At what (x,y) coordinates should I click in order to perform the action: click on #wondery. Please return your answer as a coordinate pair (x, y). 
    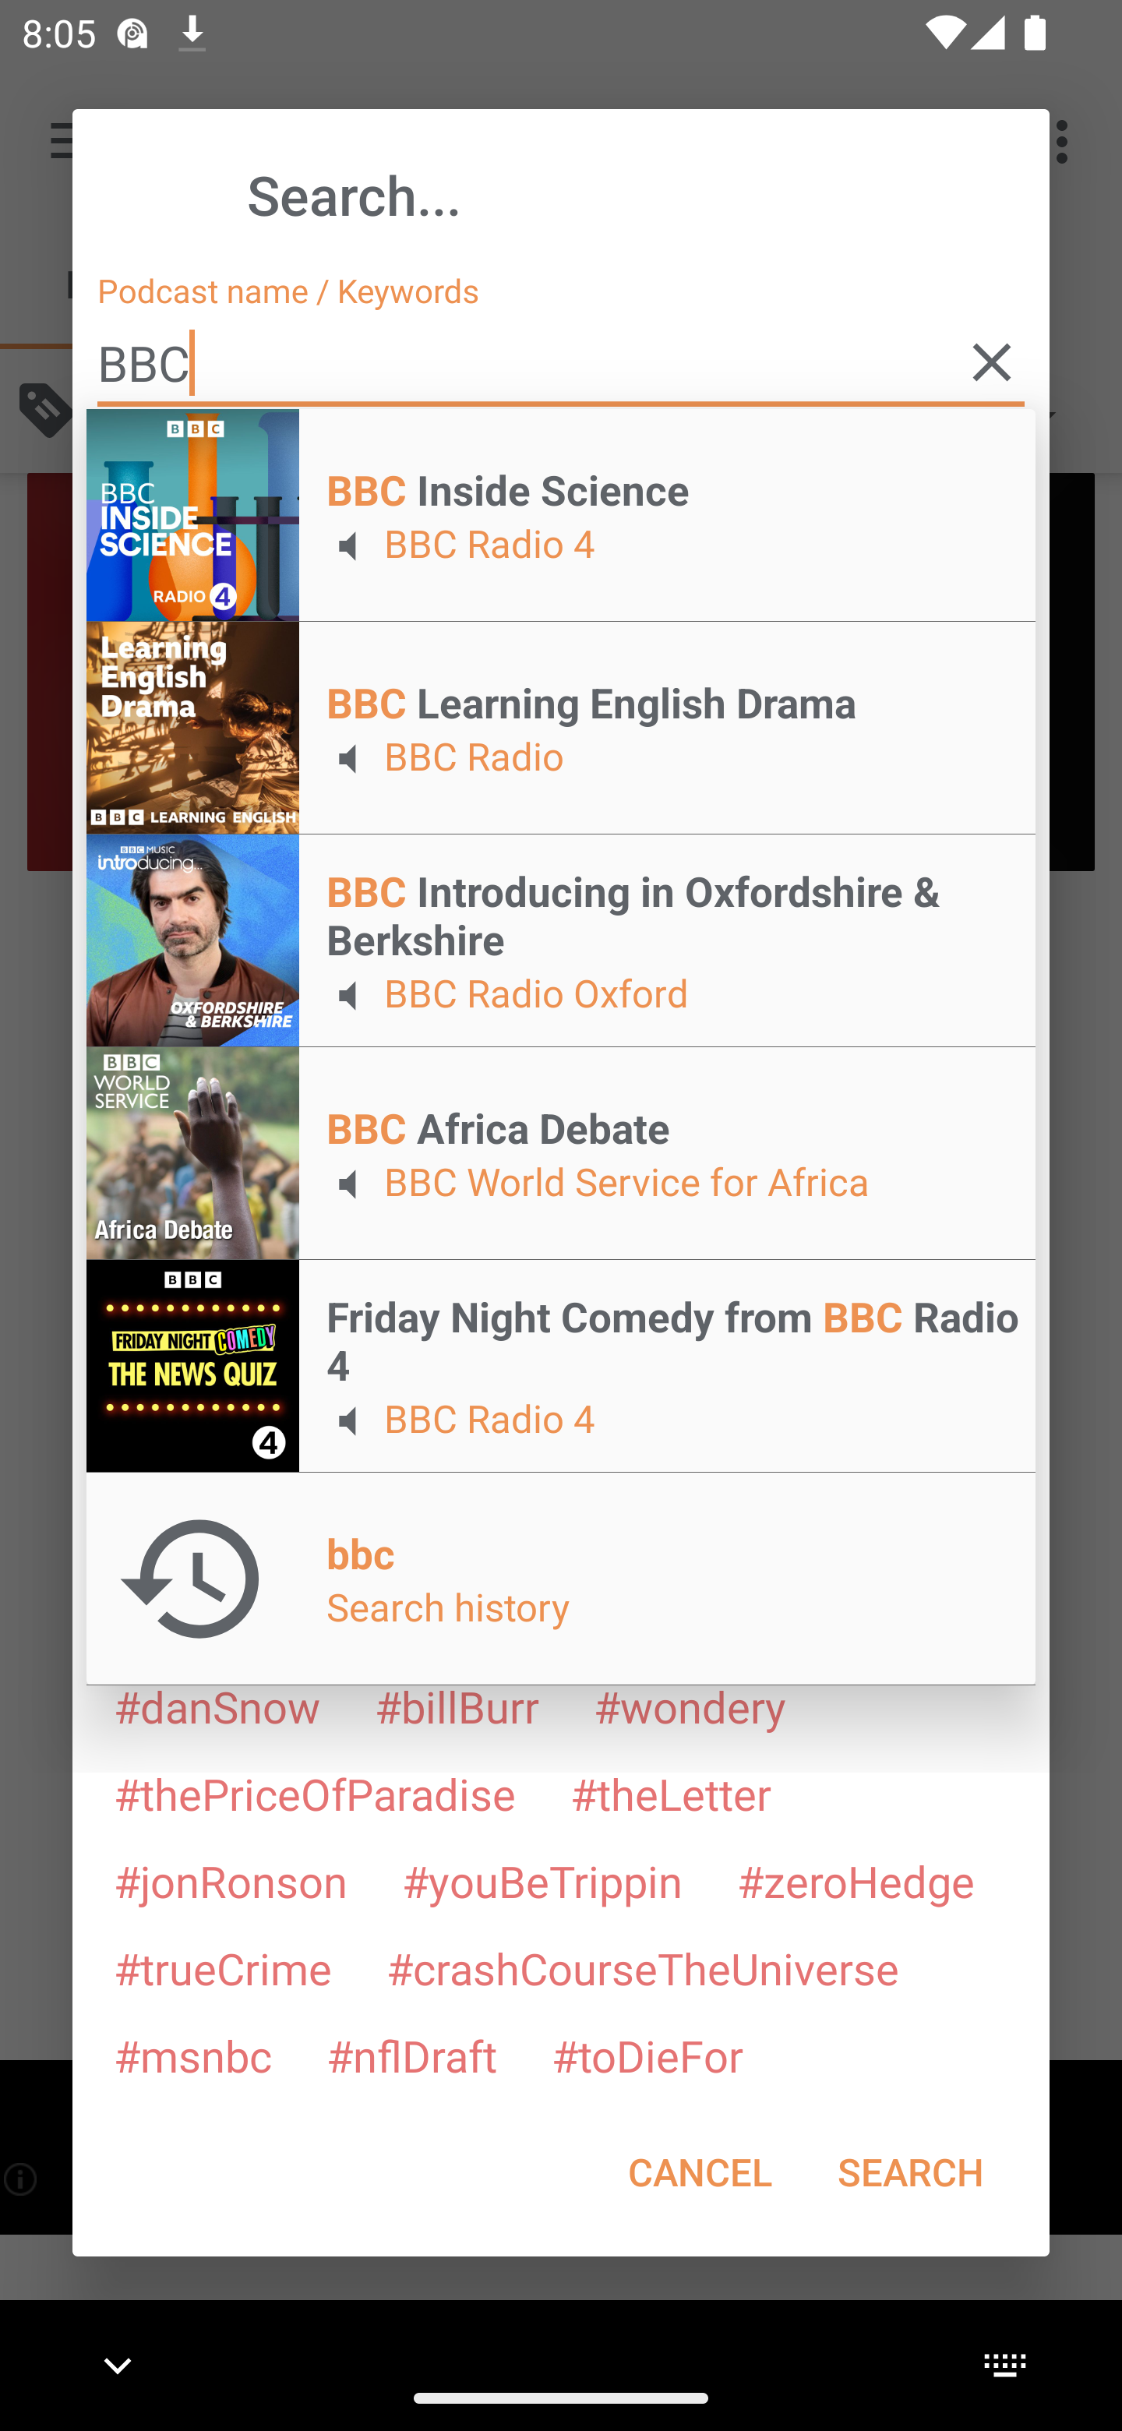
    Looking at the image, I should click on (690, 1706).